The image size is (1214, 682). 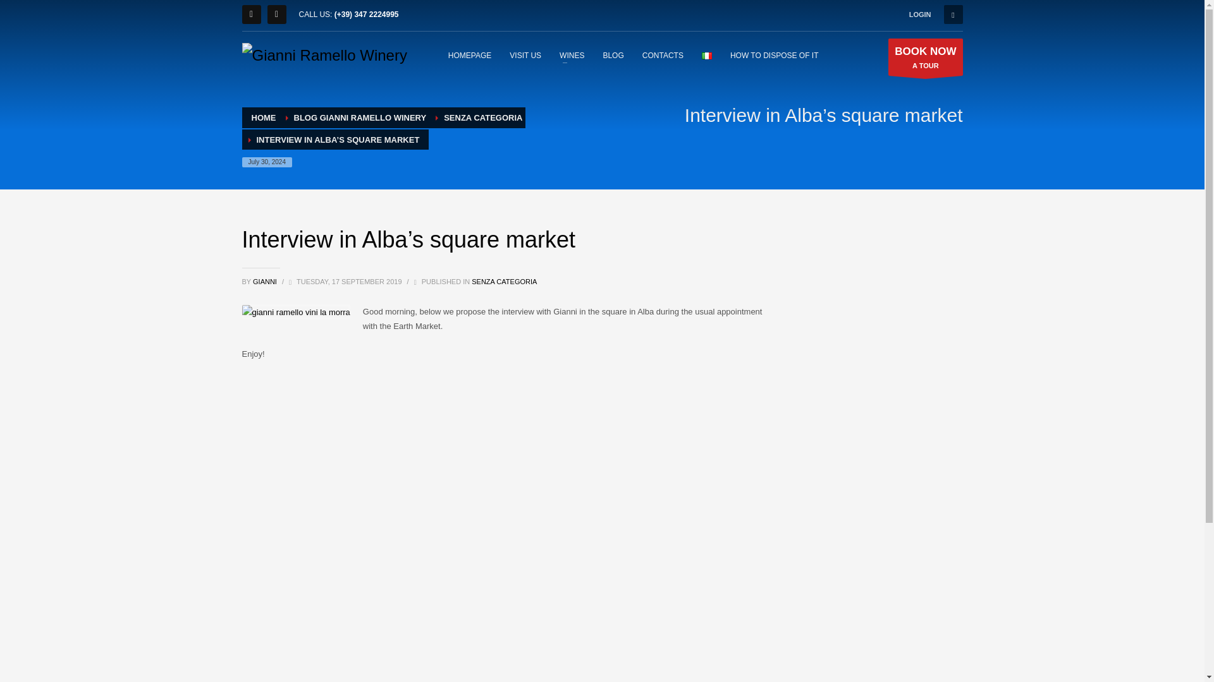 I want to click on Gianni Ramello intervistato al Mercato della Terra ad Alba, so click(x=572, y=55).